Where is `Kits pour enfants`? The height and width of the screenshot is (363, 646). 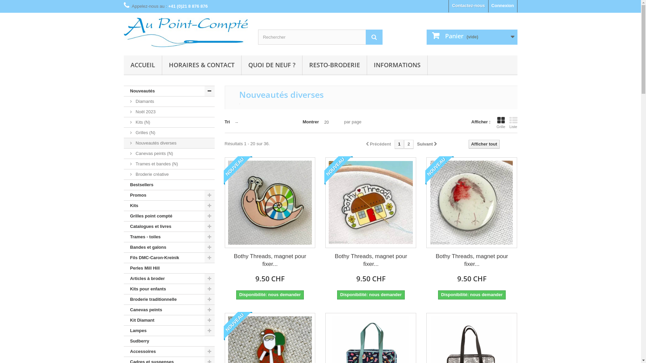
Kits pour enfants is located at coordinates (169, 289).